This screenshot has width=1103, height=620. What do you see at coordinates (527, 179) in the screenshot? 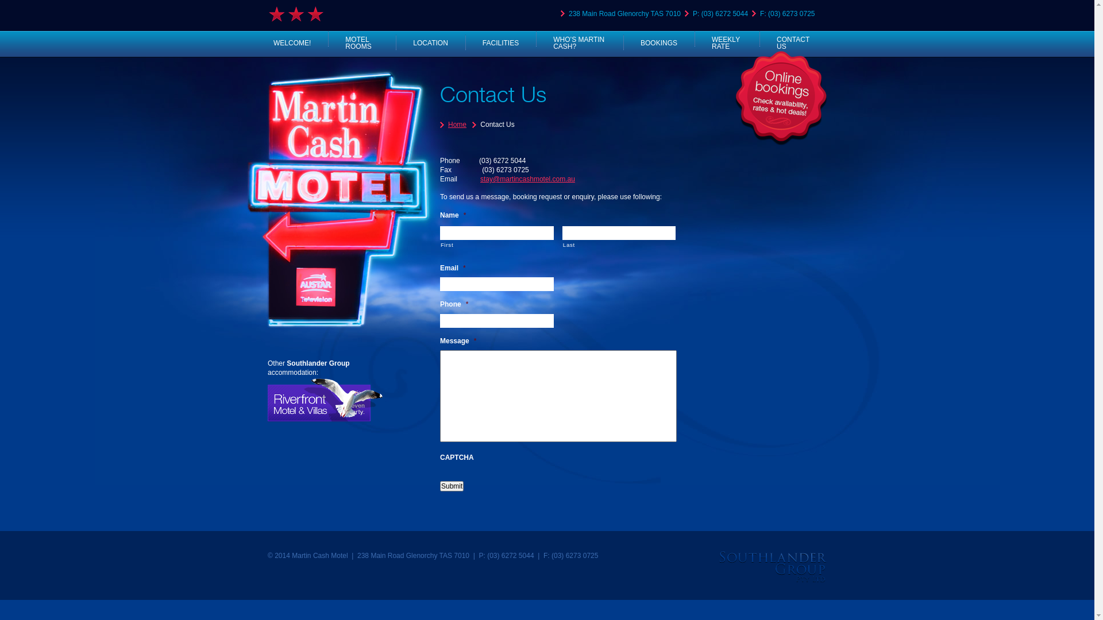
I see `stay@martincashmotel.com.au` at bounding box center [527, 179].